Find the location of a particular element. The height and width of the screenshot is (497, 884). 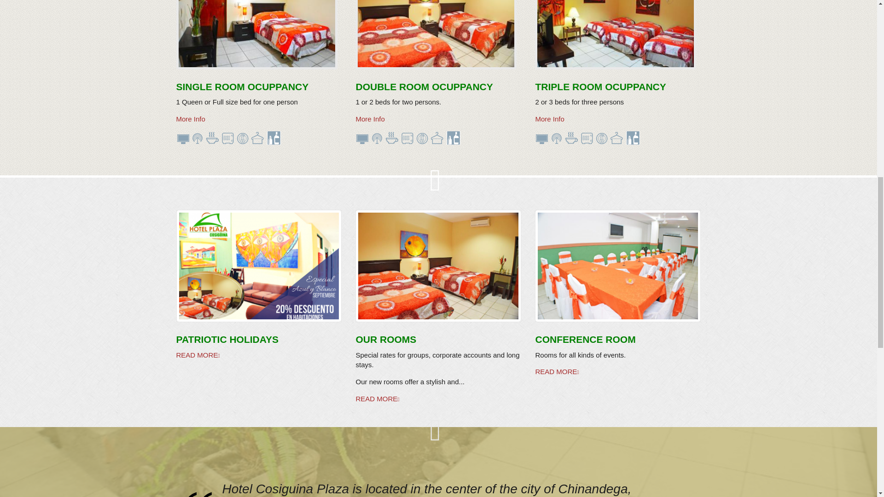

READ MORE is located at coordinates (259, 354).